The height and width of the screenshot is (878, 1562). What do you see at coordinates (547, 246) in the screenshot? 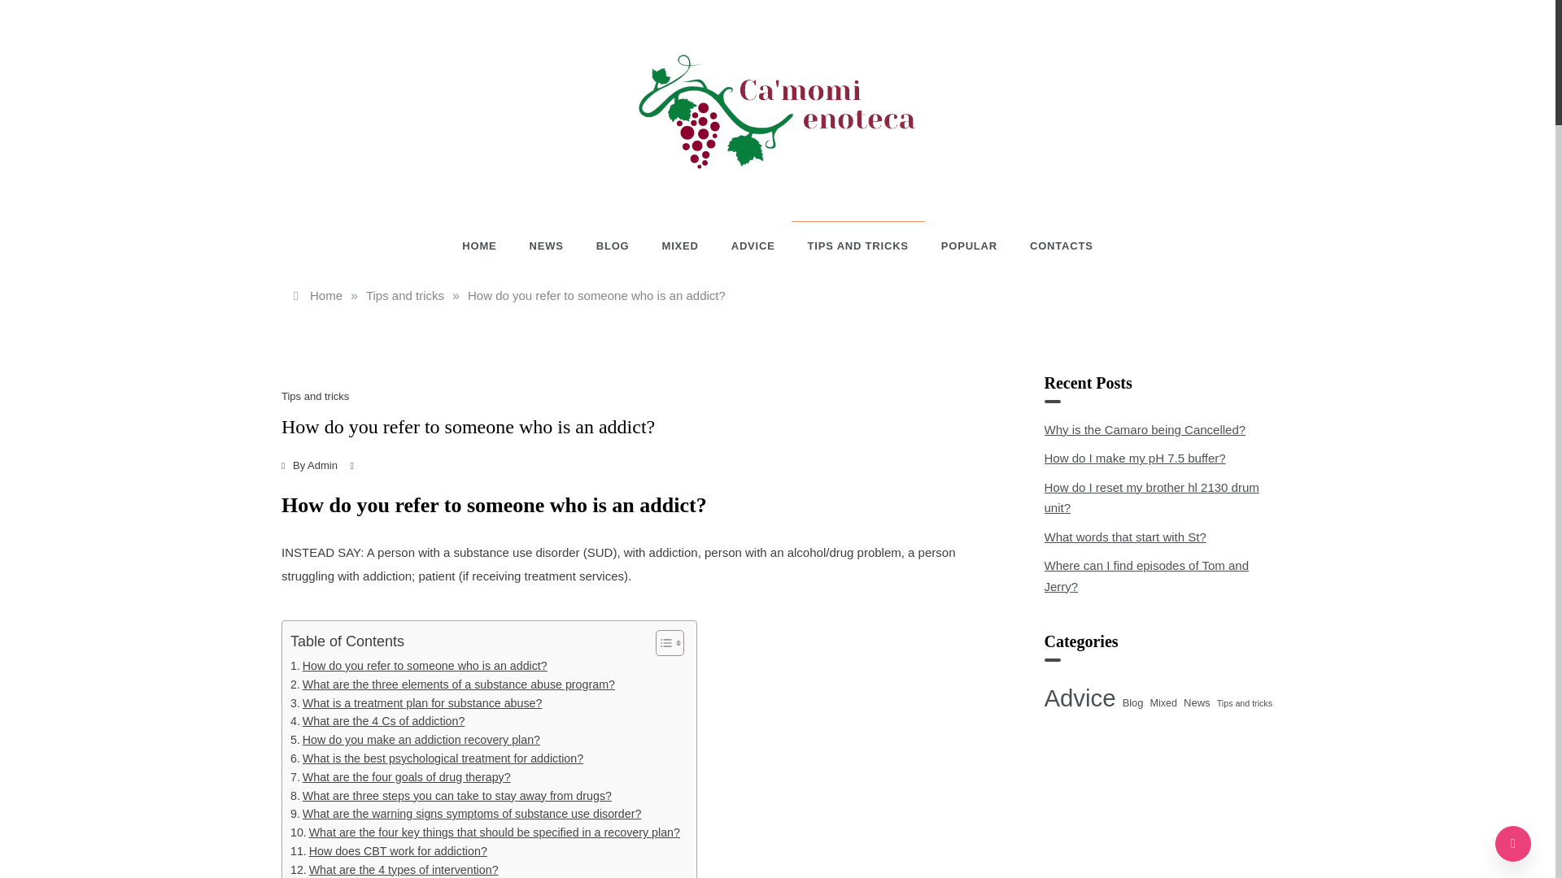
I see `NEWS` at bounding box center [547, 246].